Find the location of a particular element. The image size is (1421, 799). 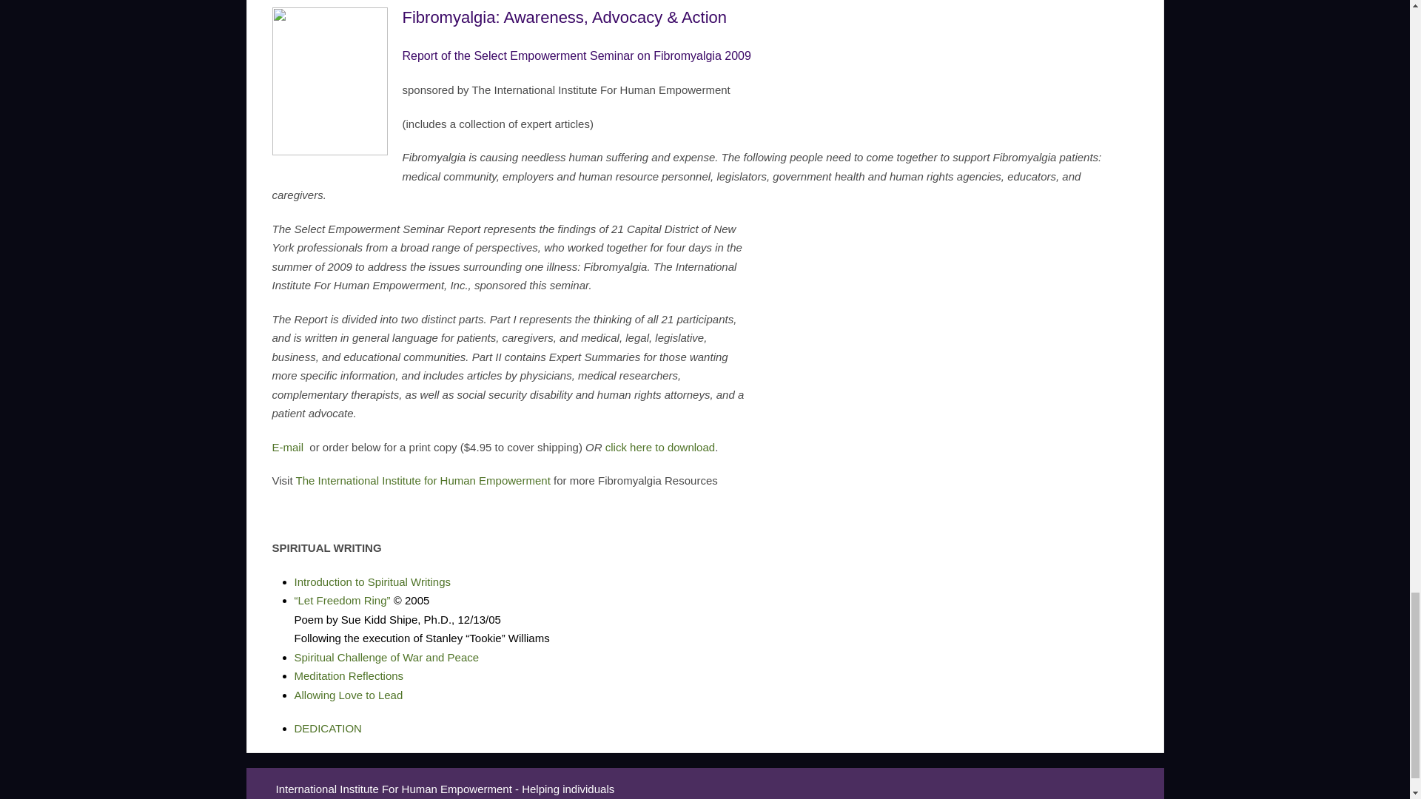

DEDICATION is located at coordinates (328, 728).